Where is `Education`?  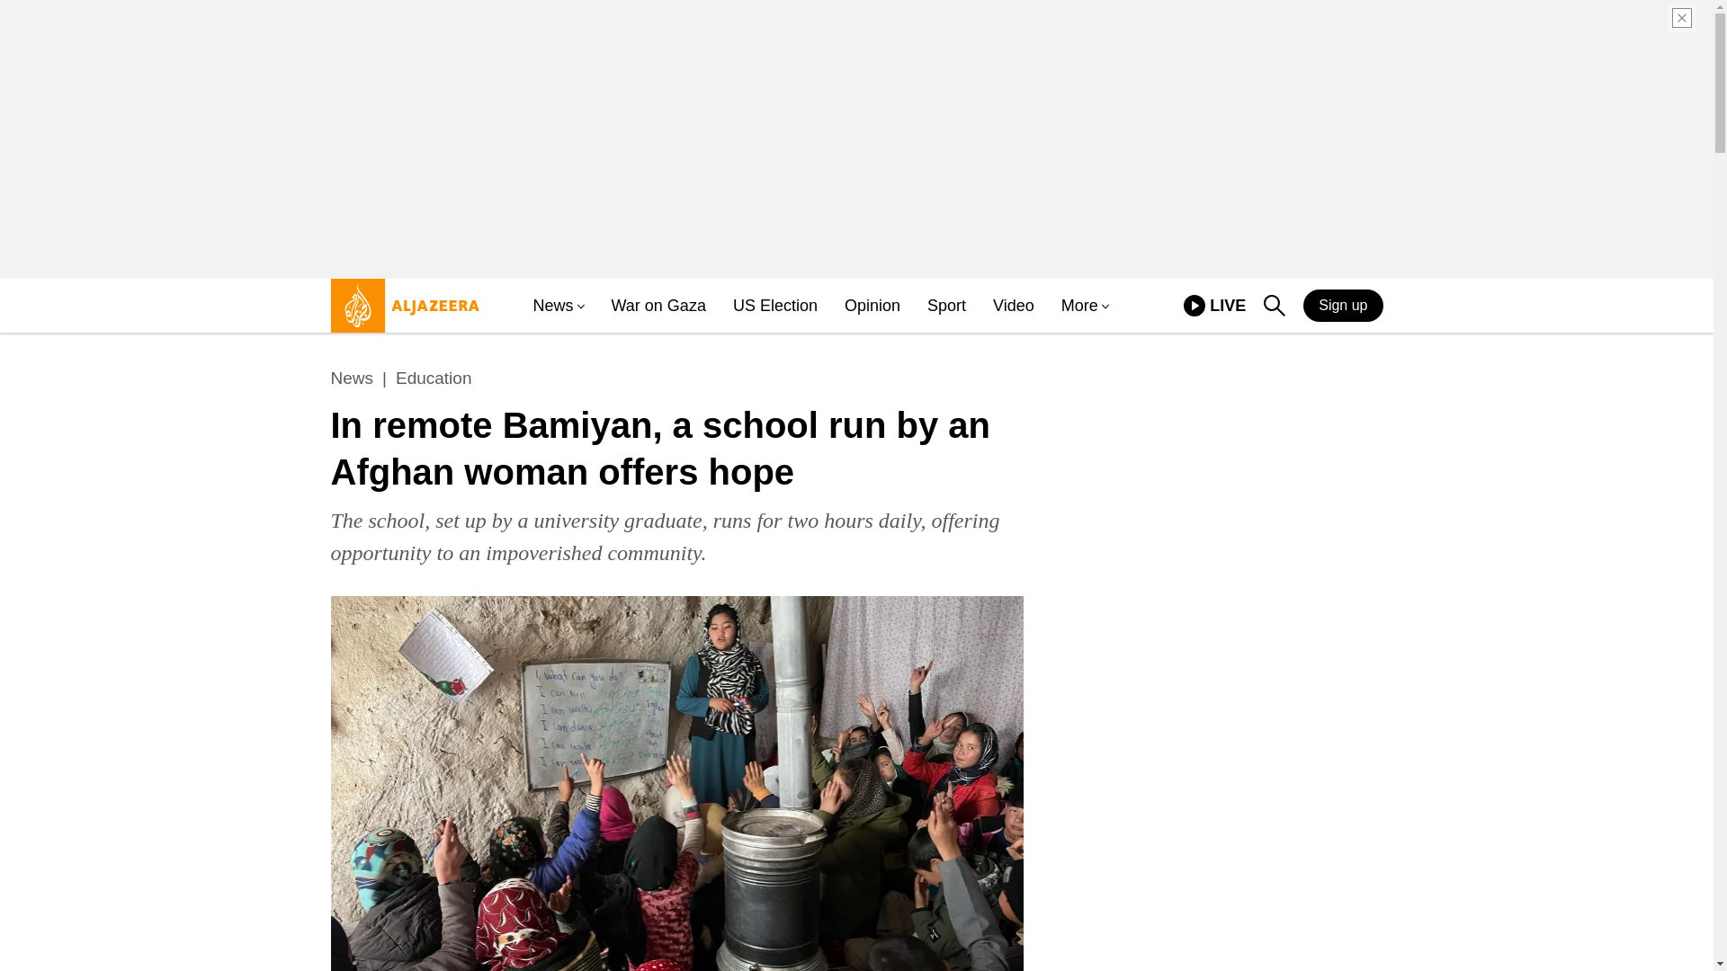 Education is located at coordinates (872, 306).